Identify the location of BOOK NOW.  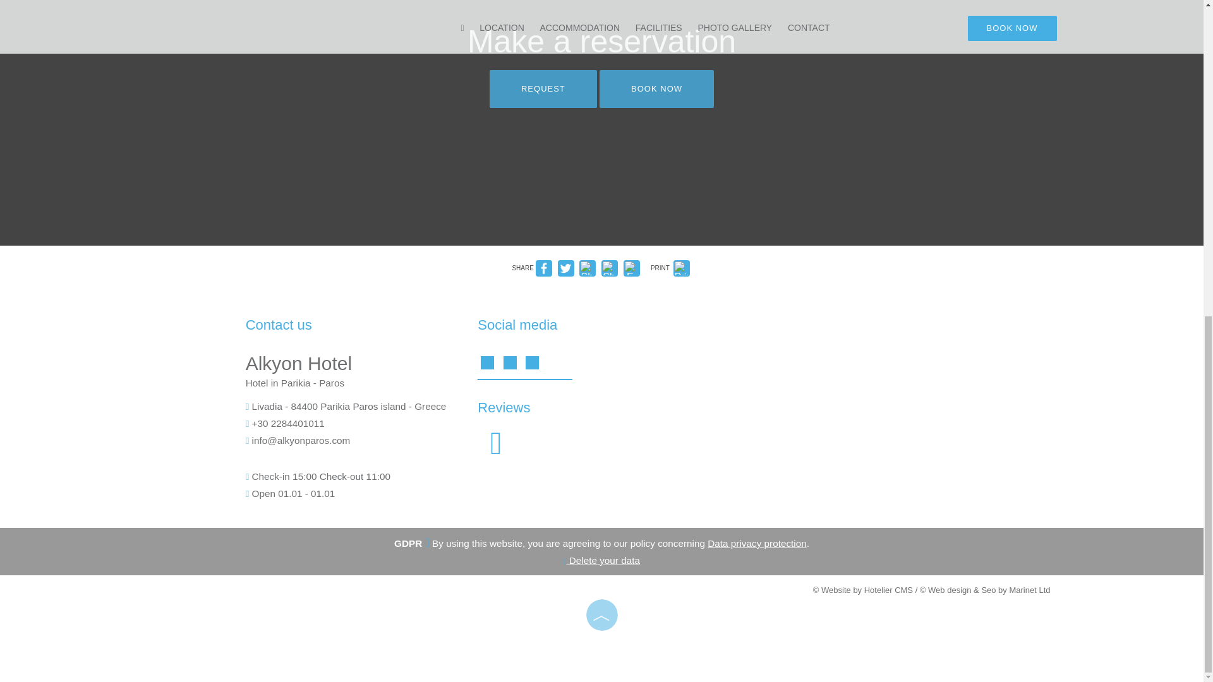
(656, 88).